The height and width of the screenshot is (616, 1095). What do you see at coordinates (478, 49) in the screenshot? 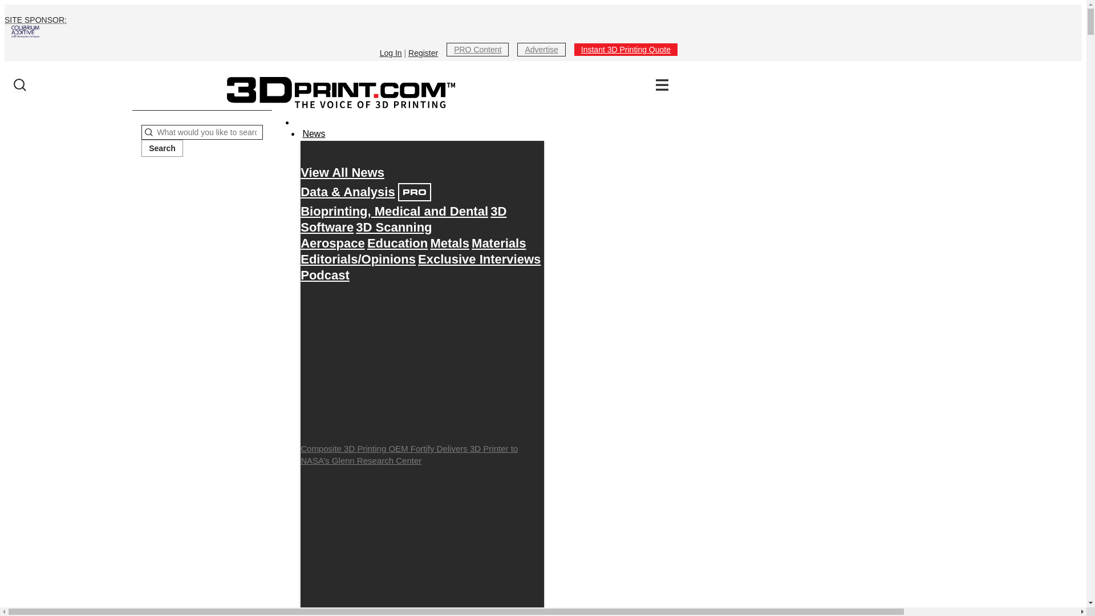
I see `PRO Content` at bounding box center [478, 49].